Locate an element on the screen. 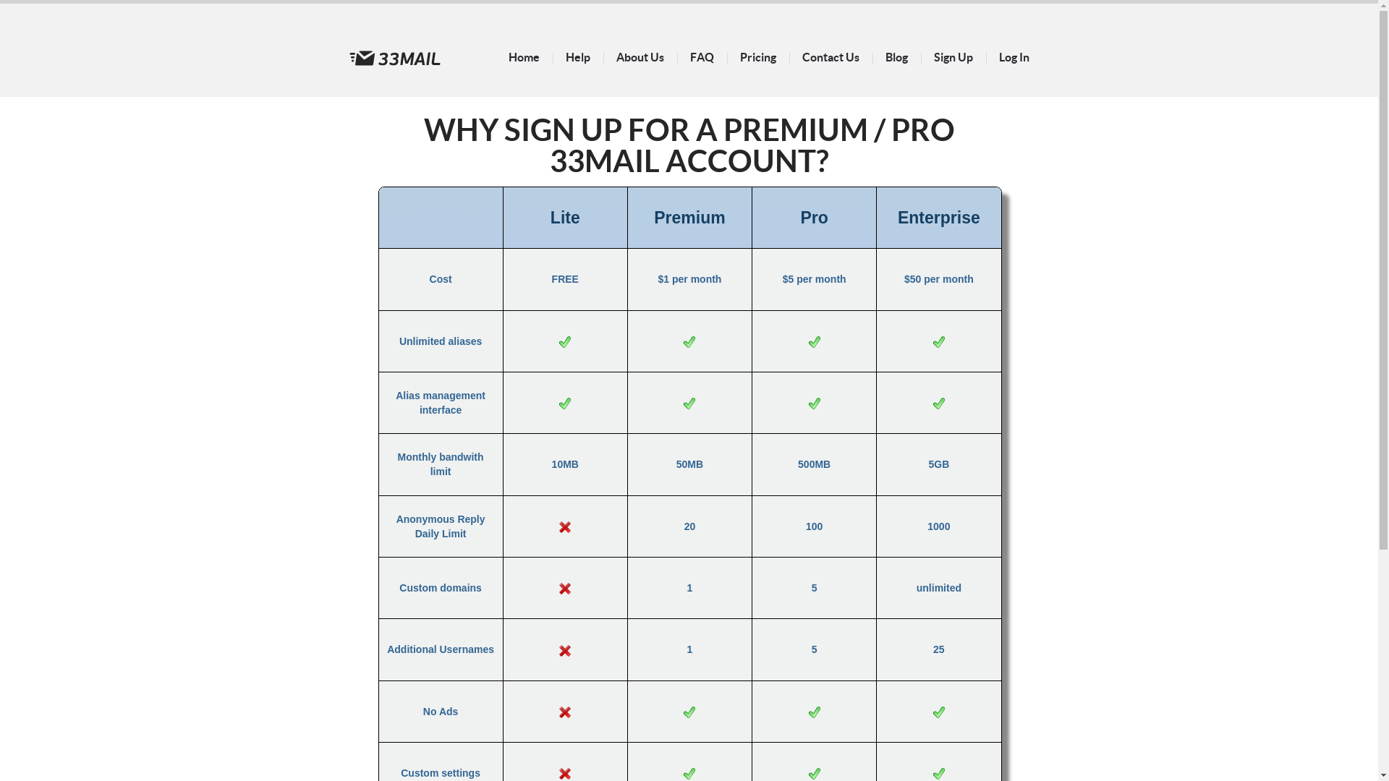 The height and width of the screenshot is (781, 1389). Log In is located at coordinates (1014, 57).